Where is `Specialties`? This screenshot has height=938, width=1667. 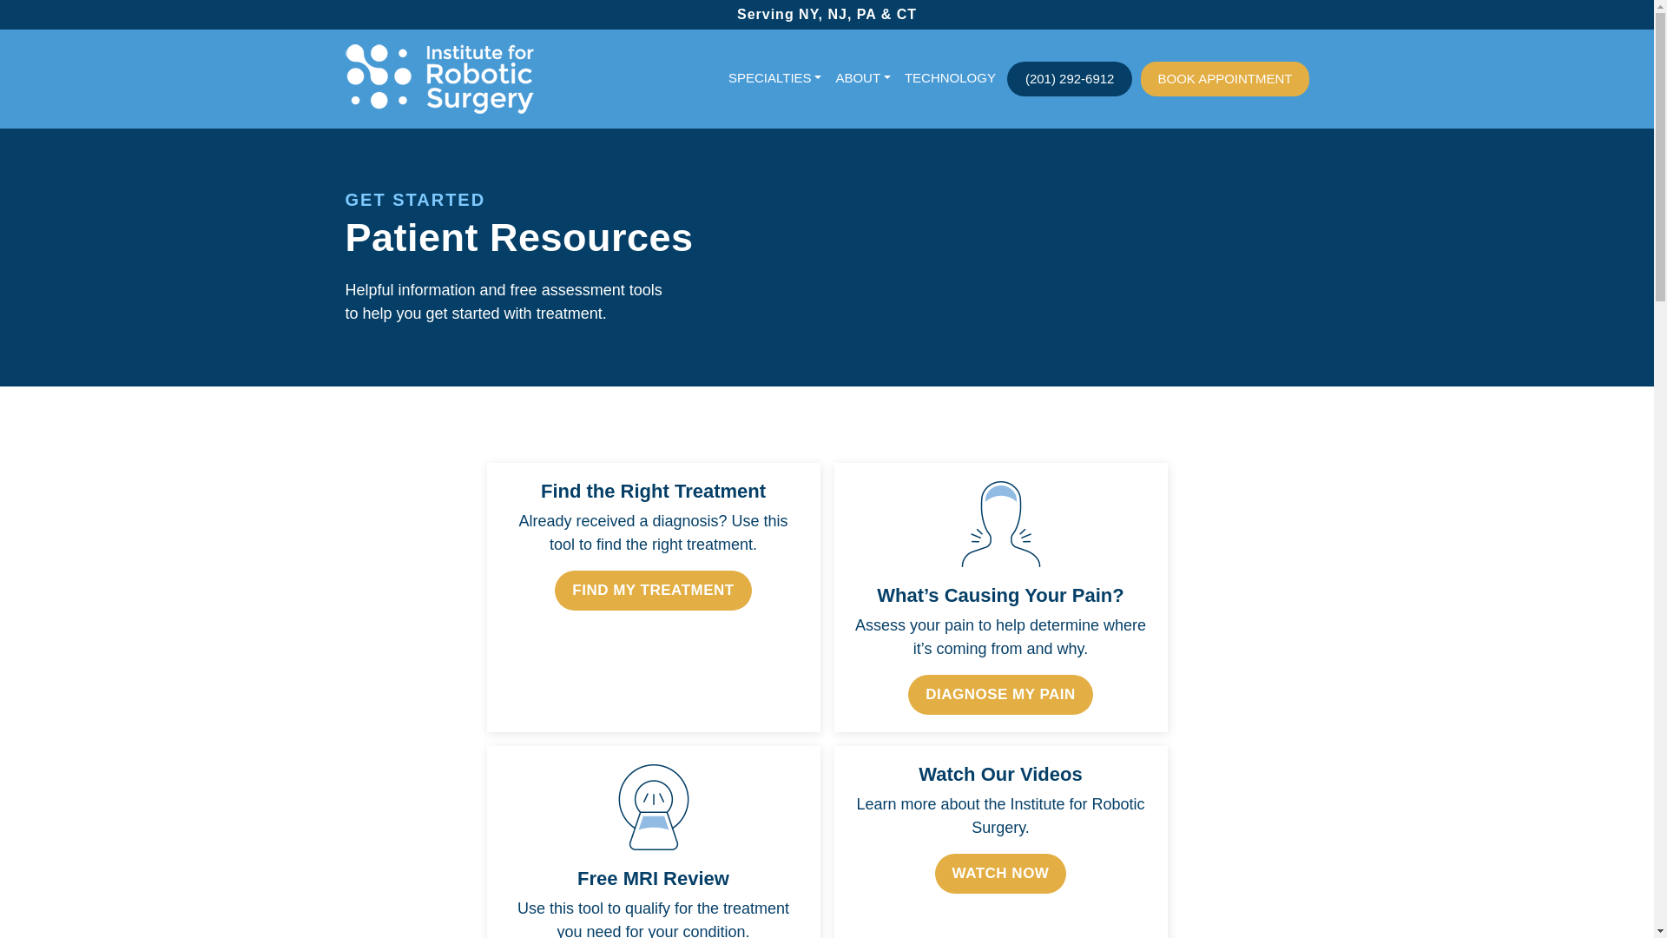 Specialties is located at coordinates (774, 78).